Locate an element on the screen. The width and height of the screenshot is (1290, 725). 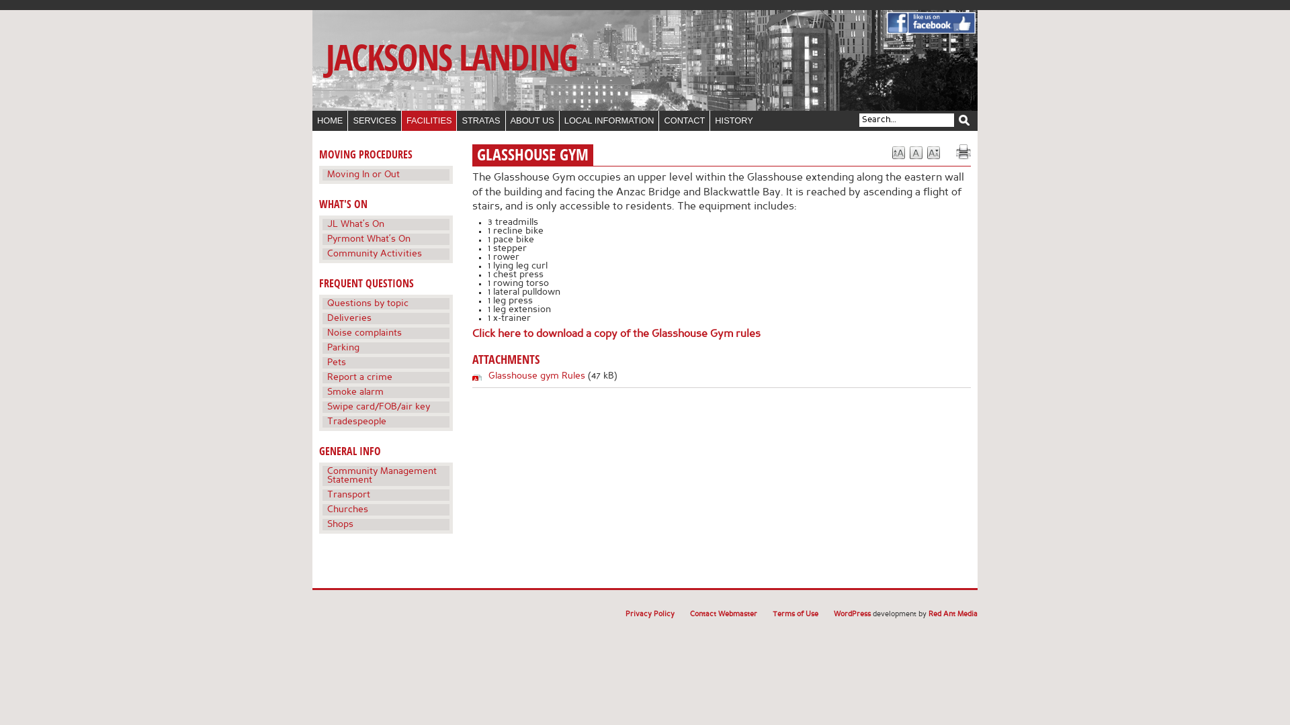
Glasshouse gym Rules is located at coordinates (537, 376).